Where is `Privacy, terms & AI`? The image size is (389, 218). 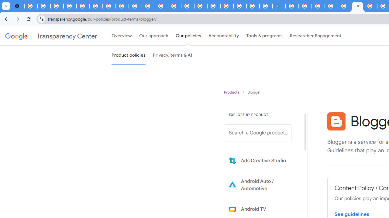 Privacy, terms & AI is located at coordinates (173, 55).